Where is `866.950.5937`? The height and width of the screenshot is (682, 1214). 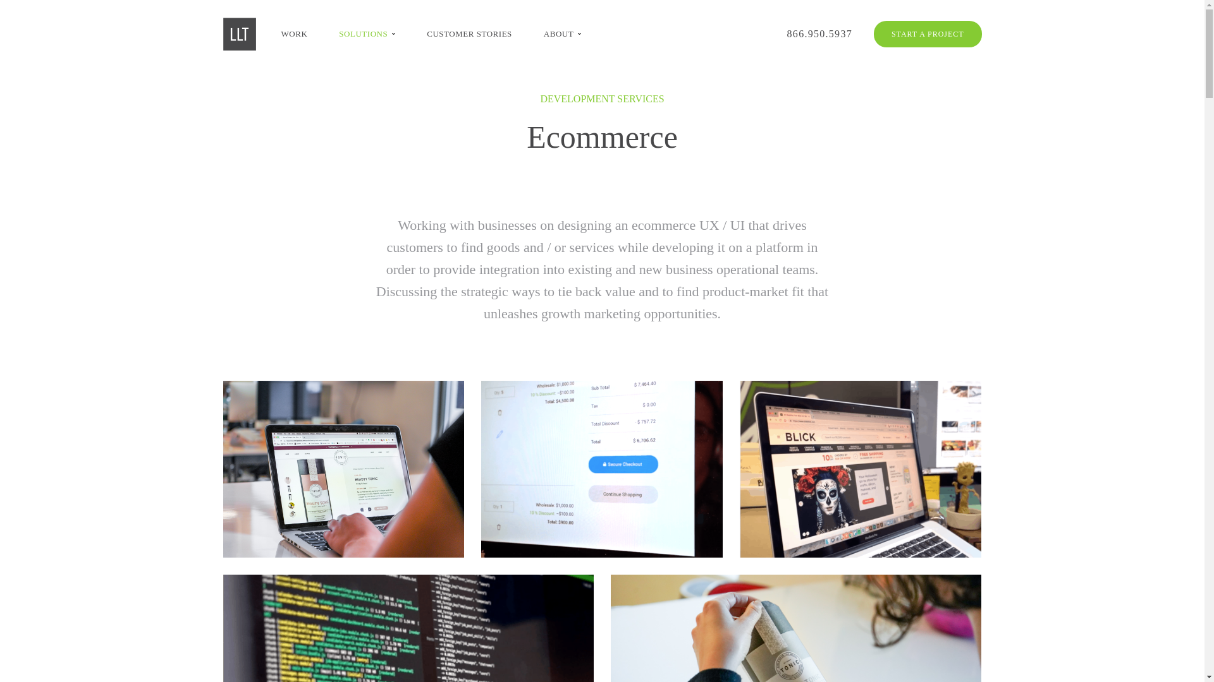 866.950.5937 is located at coordinates (819, 34).